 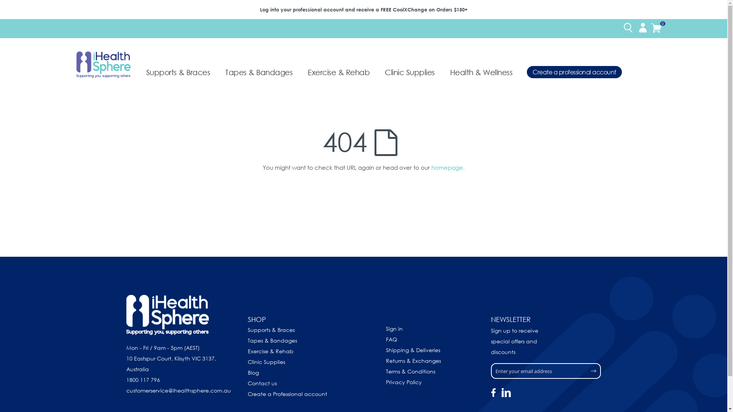 What do you see at coordinates (103, 64) in the screenshot?
I see `iHealthSphere` at bounding box center [103, 64].